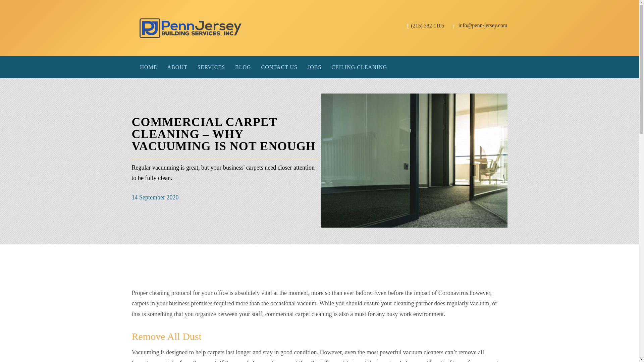  I want to click on Contact Us, so click(279, 67).